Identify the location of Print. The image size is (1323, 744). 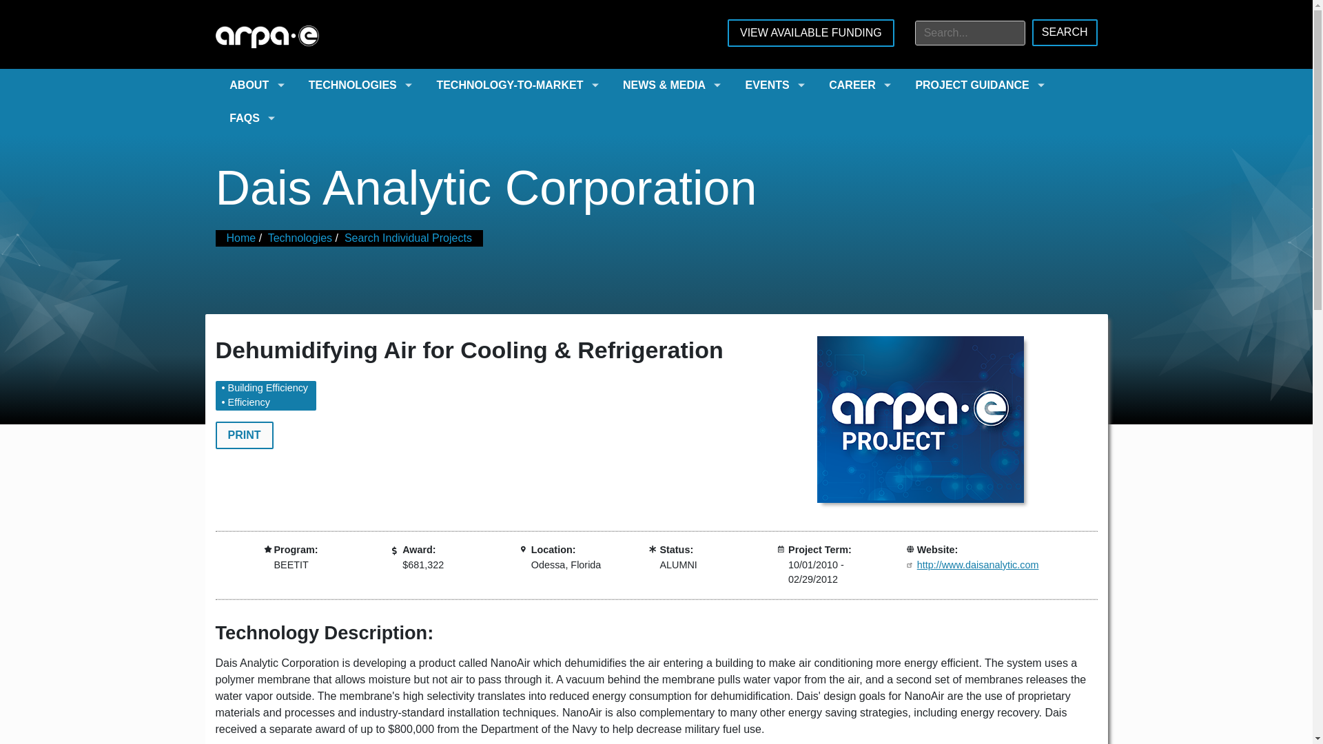
(243, 435).